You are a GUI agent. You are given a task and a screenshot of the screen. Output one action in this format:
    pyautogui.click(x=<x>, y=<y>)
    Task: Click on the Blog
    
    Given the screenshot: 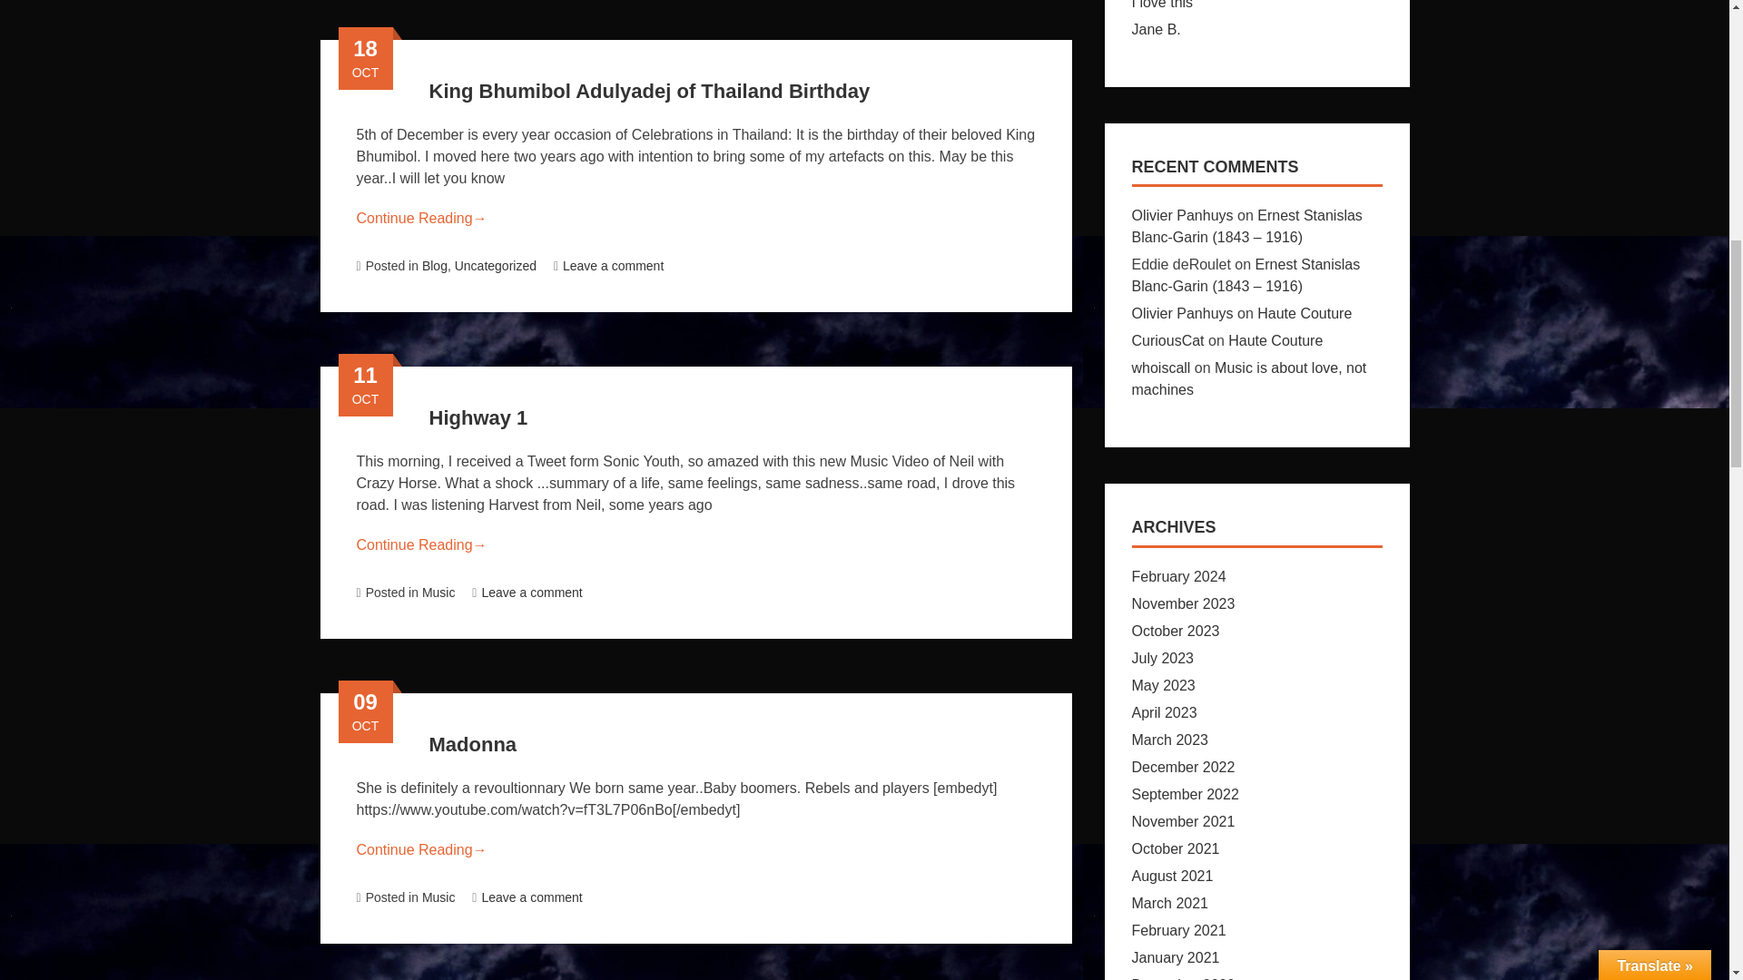 What is the action you would take?
    pyautogui.click(x=434, y=266)
    